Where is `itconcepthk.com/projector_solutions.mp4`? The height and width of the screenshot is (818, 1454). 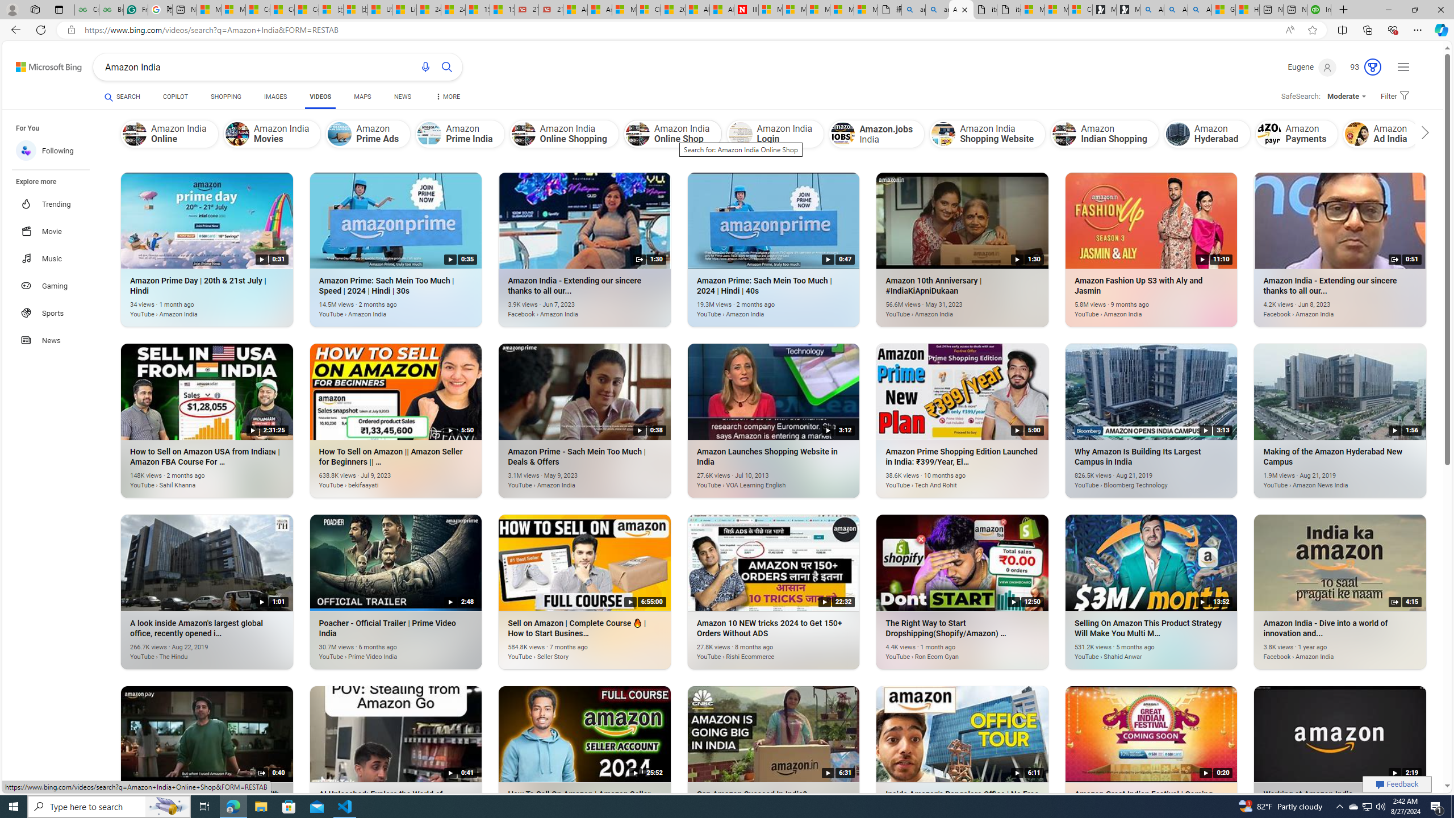 itconcepthk.com/projector_solutions.mp4 is located at coordinates (1008, 10).